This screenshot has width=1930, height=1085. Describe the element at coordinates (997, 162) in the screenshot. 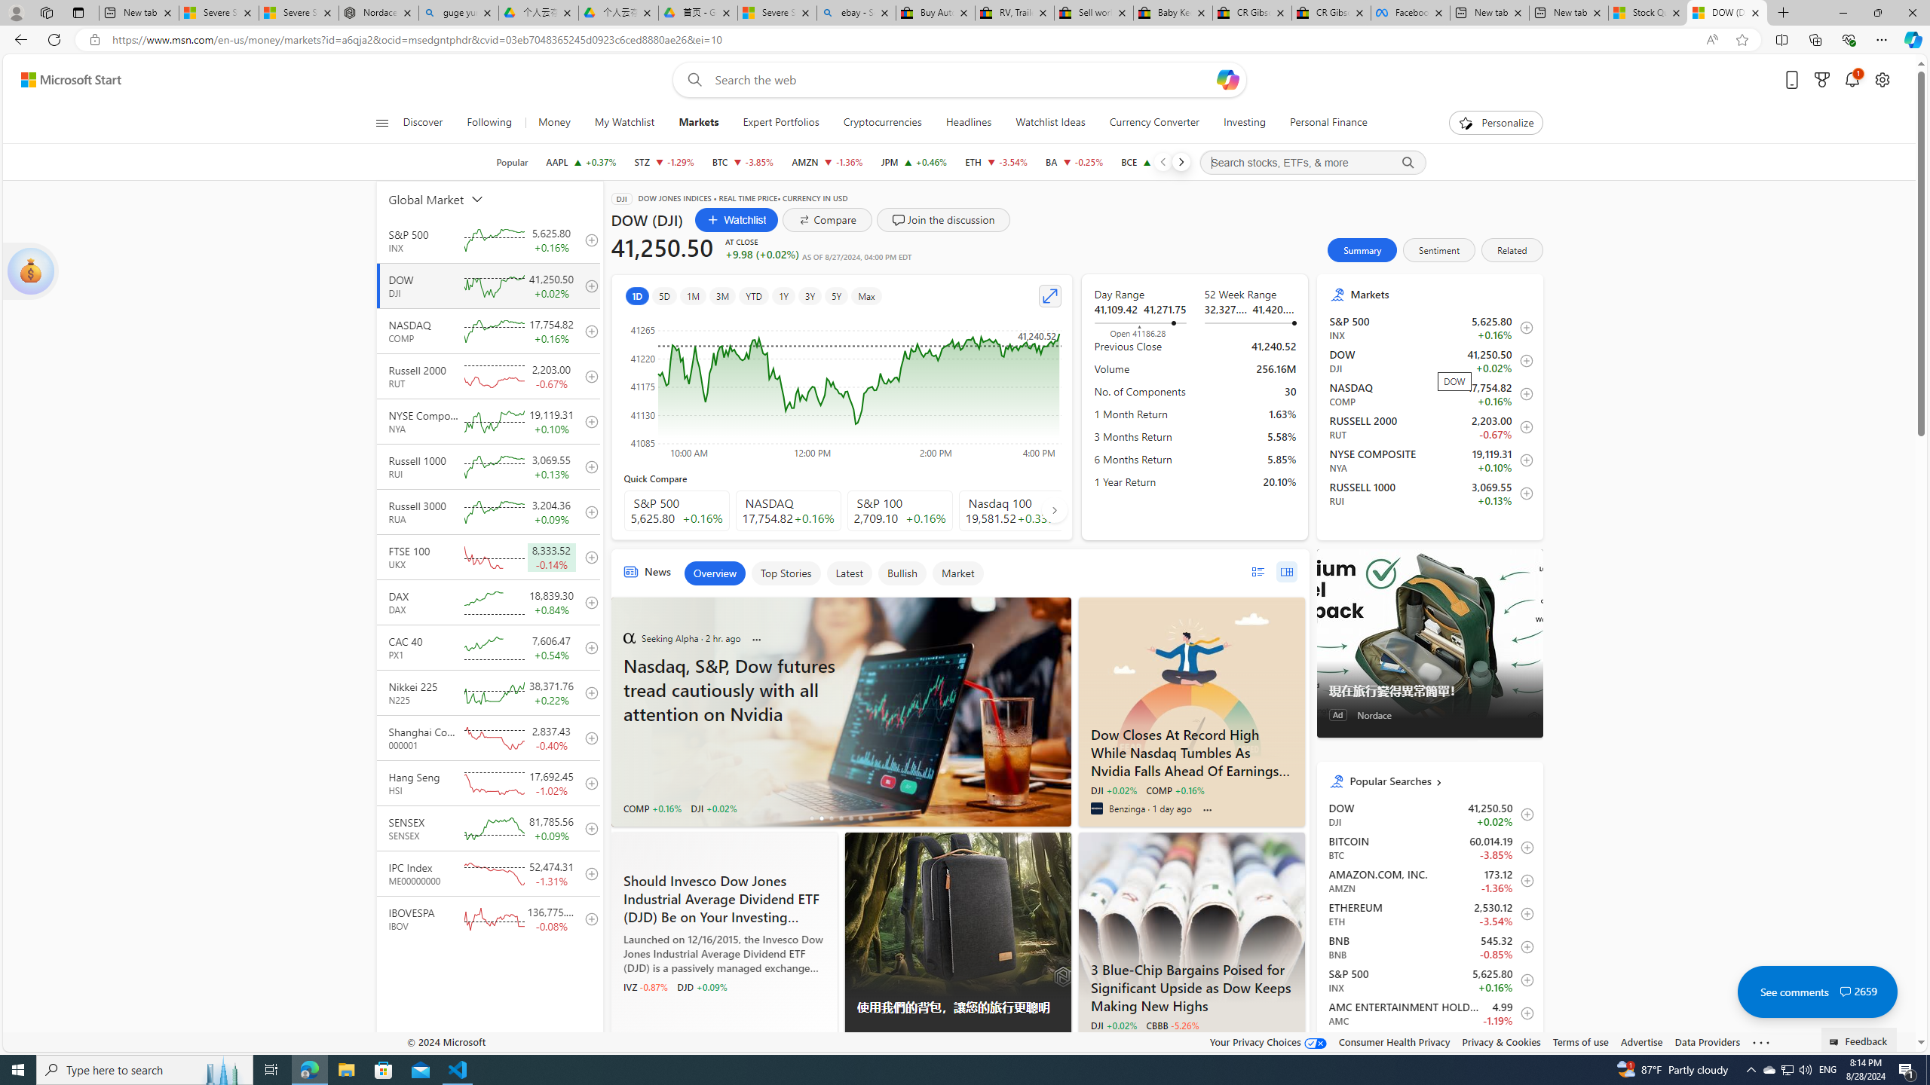

I see `ETH Ethereum decrease 2,530.12 -89.57 -3.54%` at that location.